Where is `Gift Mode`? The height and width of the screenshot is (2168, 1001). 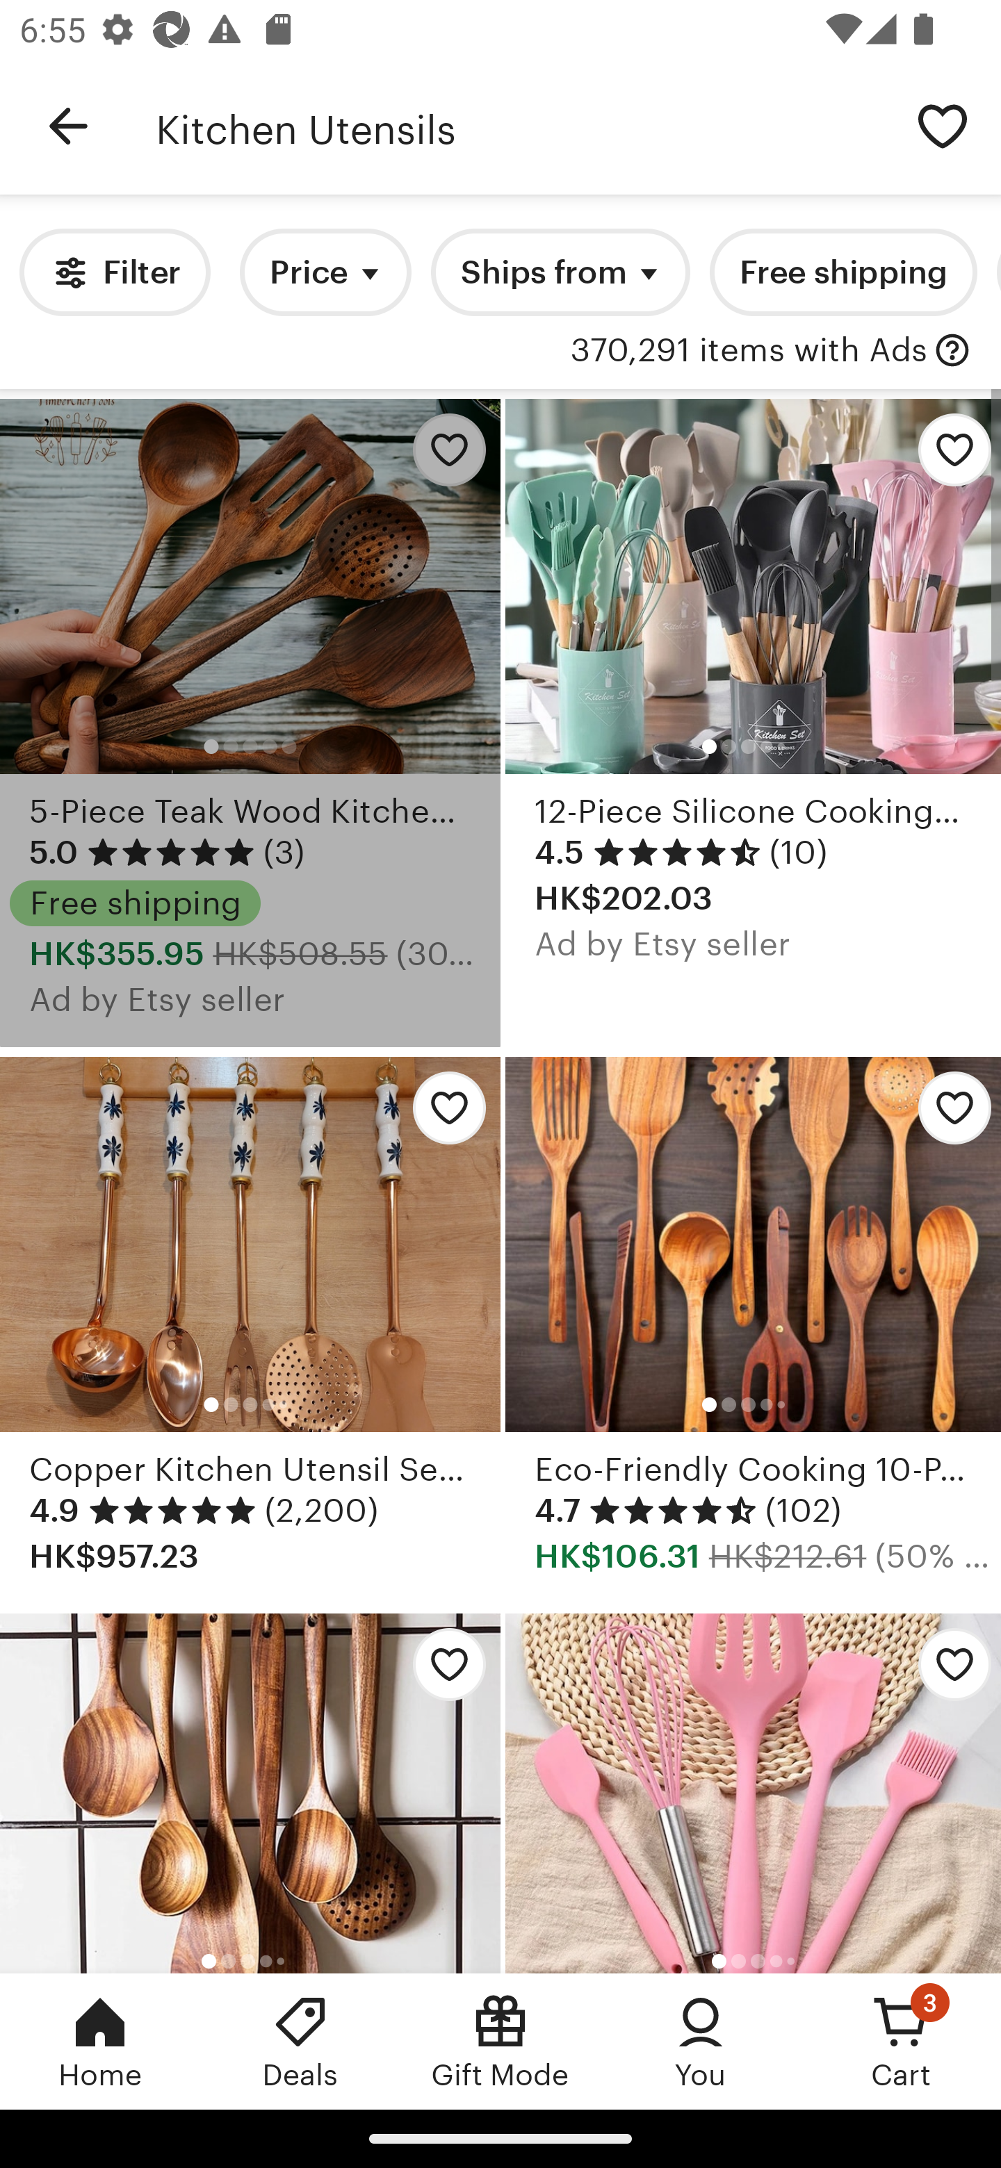 Gift Mode is located at coordinates (500, 2041).